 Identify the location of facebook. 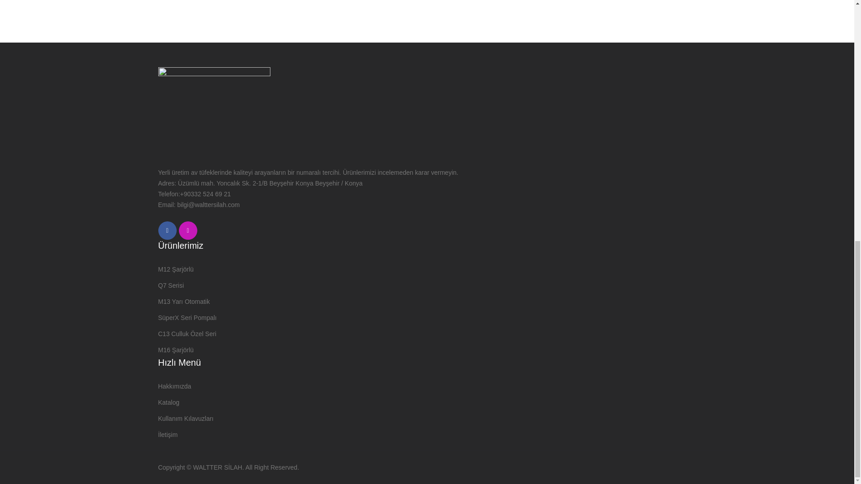
(167, 230).